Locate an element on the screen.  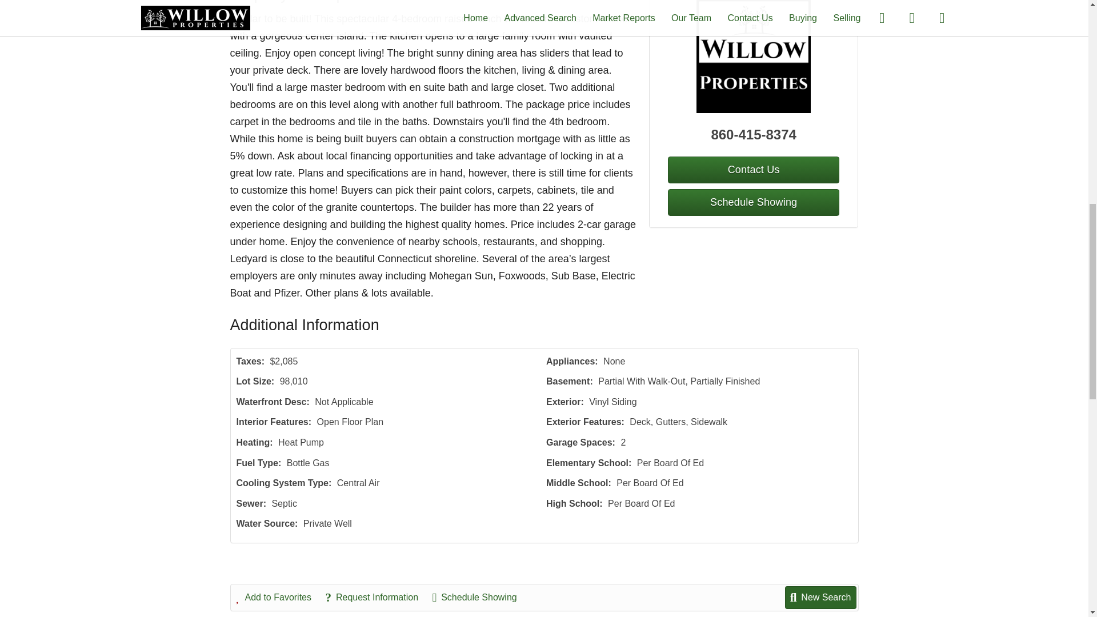
Contact Us is located at coordinates (753, 170).